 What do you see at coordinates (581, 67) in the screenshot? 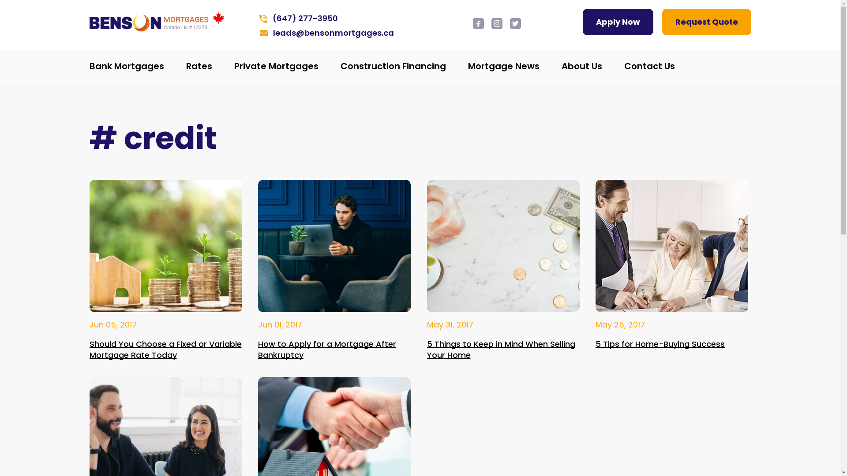
I see `About Us` at bounding box center [581, 67].